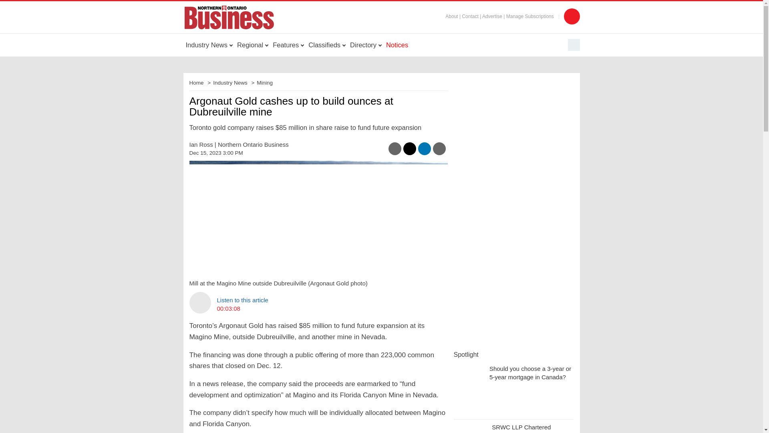  What do you see at coordinates (492, 16) in the screenshot?
I see `Advertise` at bounding box center [492, 16].